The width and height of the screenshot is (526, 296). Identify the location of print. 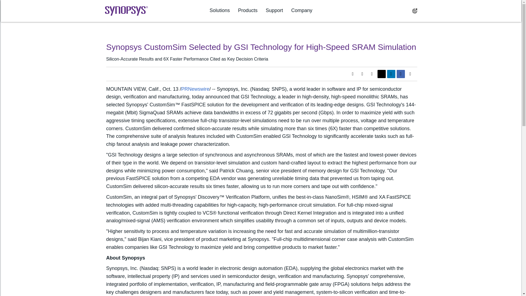
(372, 74).